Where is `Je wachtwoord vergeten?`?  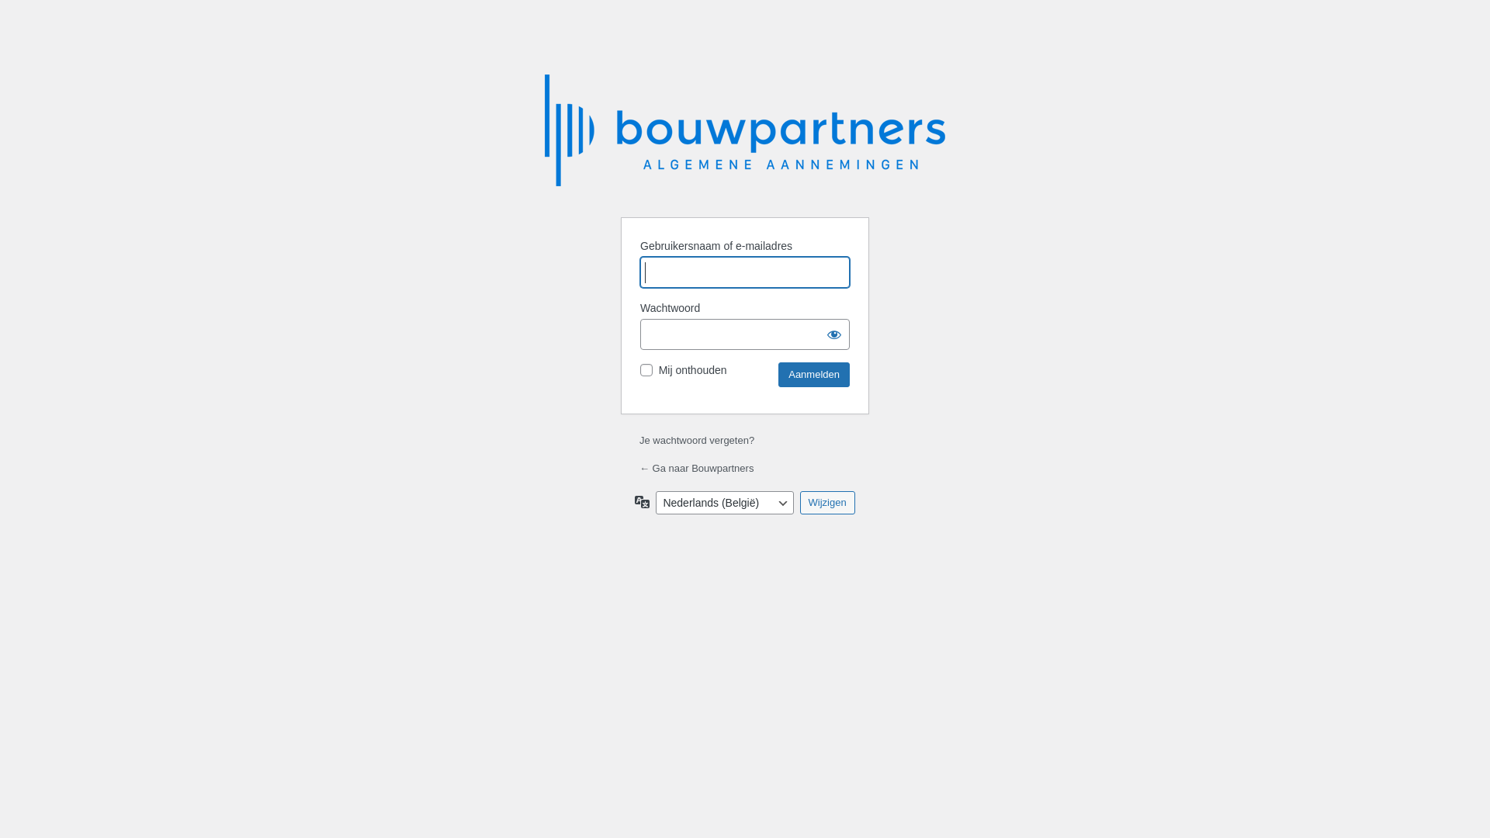
Je wachtwoord vergeten? is located at coordinates (697, 441).